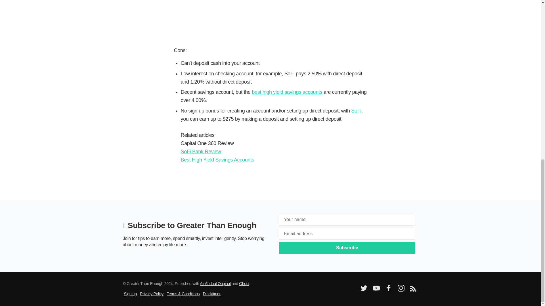 The width and height of the screenshot is (545, 306). What do you see at coordinates (270, 16) in the screenshot?
I see `Ally Bank Review 2023` at bounding box center [270, 16].